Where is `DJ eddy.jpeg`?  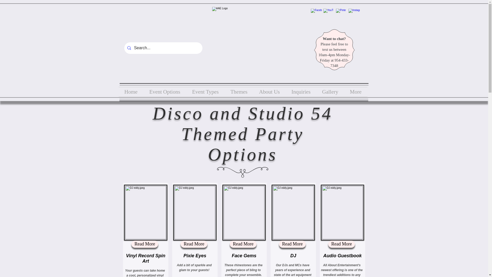 DJ eddy.jpeg is located at coordinates (293, 213).